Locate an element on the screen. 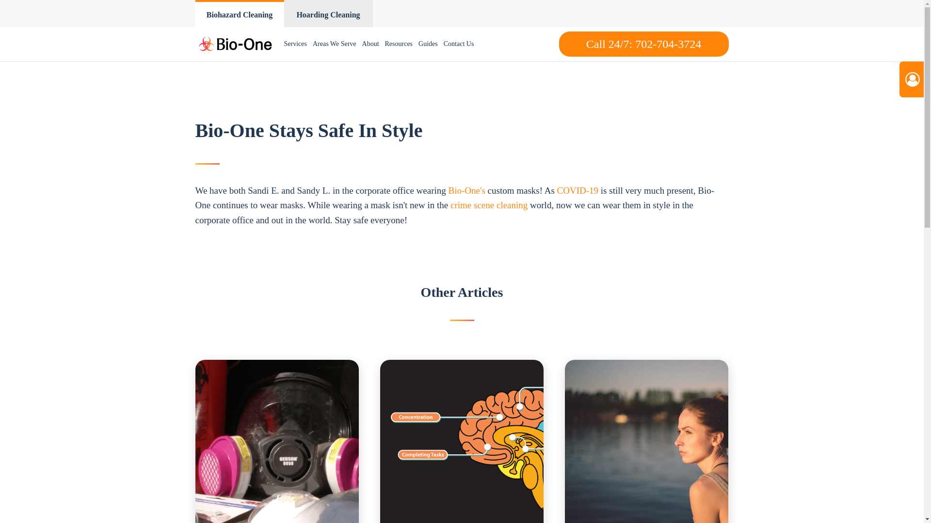 This screenshot has width=931, height=523. Biohazard Cleaning is located at coordinates (239, 14).